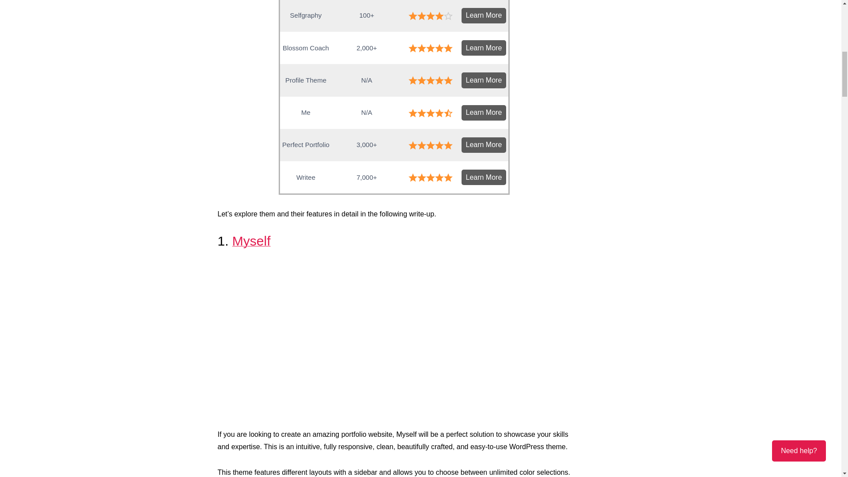 The image size is (848, 477). I want to click on Learn More, so click(484, 145).